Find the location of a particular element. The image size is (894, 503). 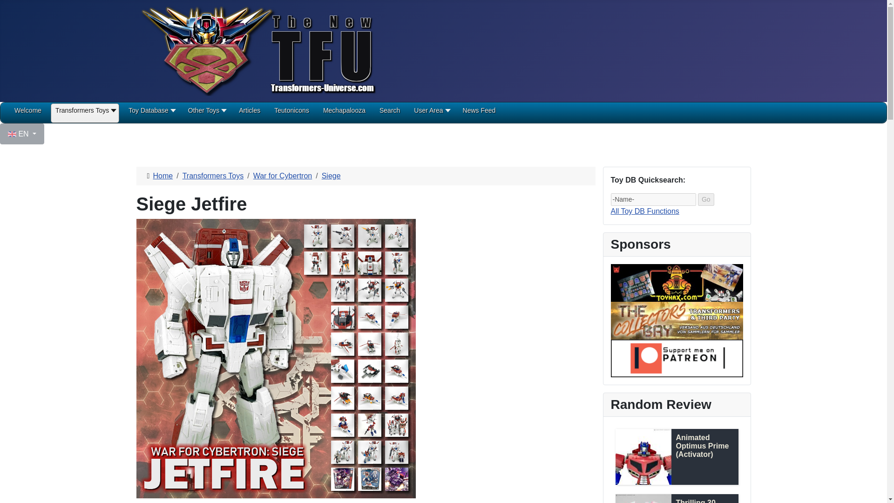

Transformers Toys is located at coordinates (85, 114).